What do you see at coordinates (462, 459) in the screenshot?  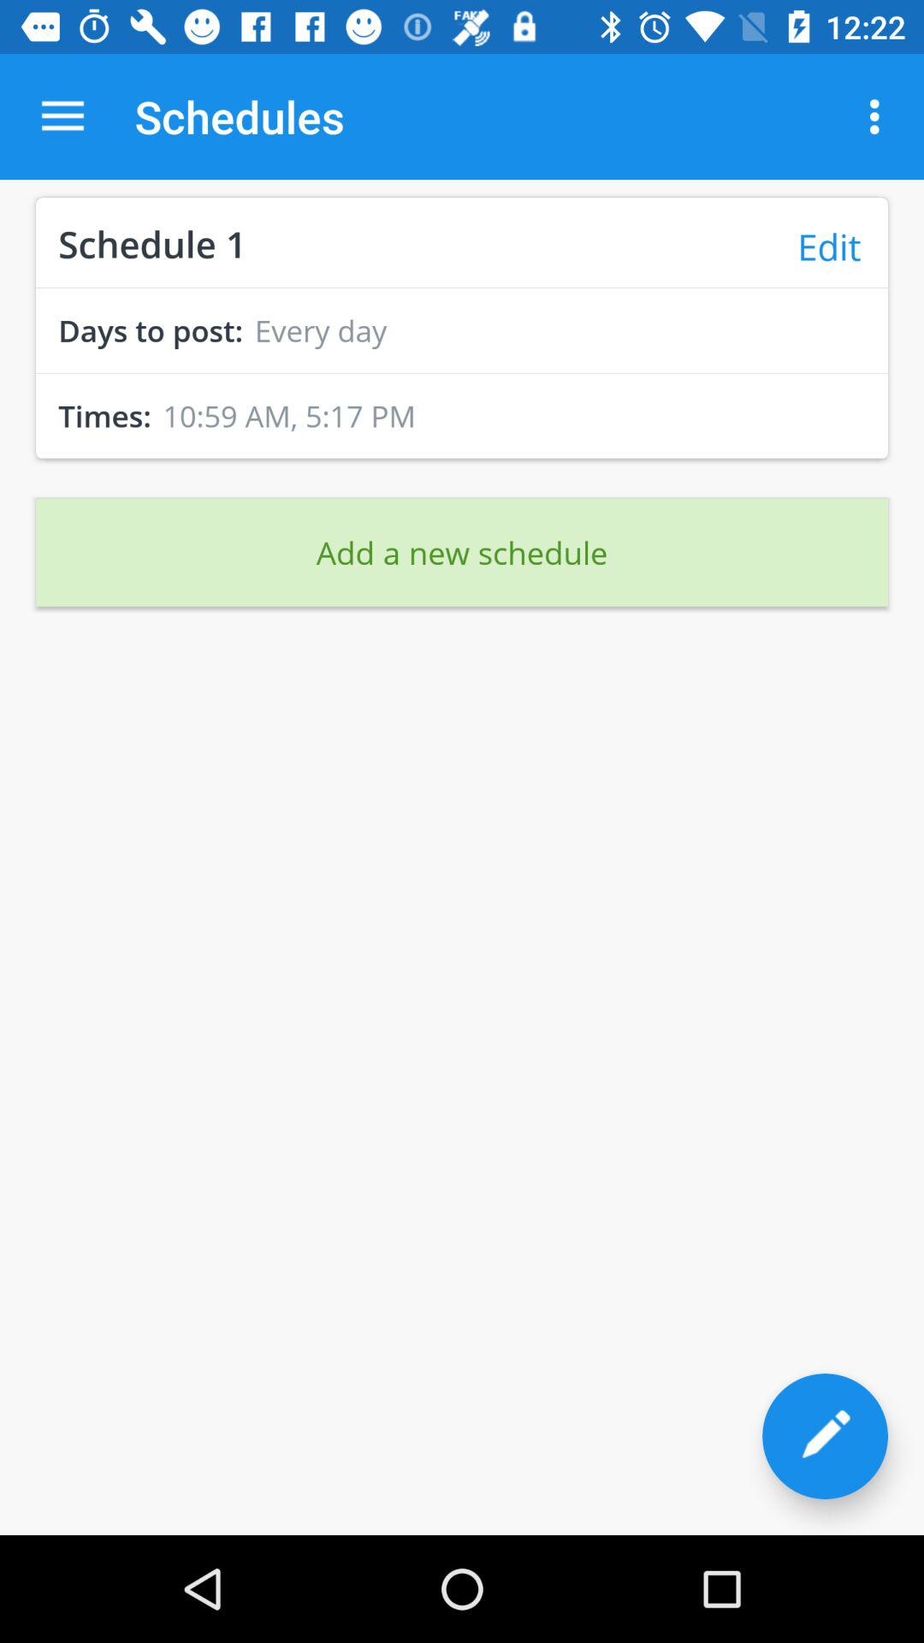 I see `launch the icon above the add a new icon` at bounding box center [462, 459].